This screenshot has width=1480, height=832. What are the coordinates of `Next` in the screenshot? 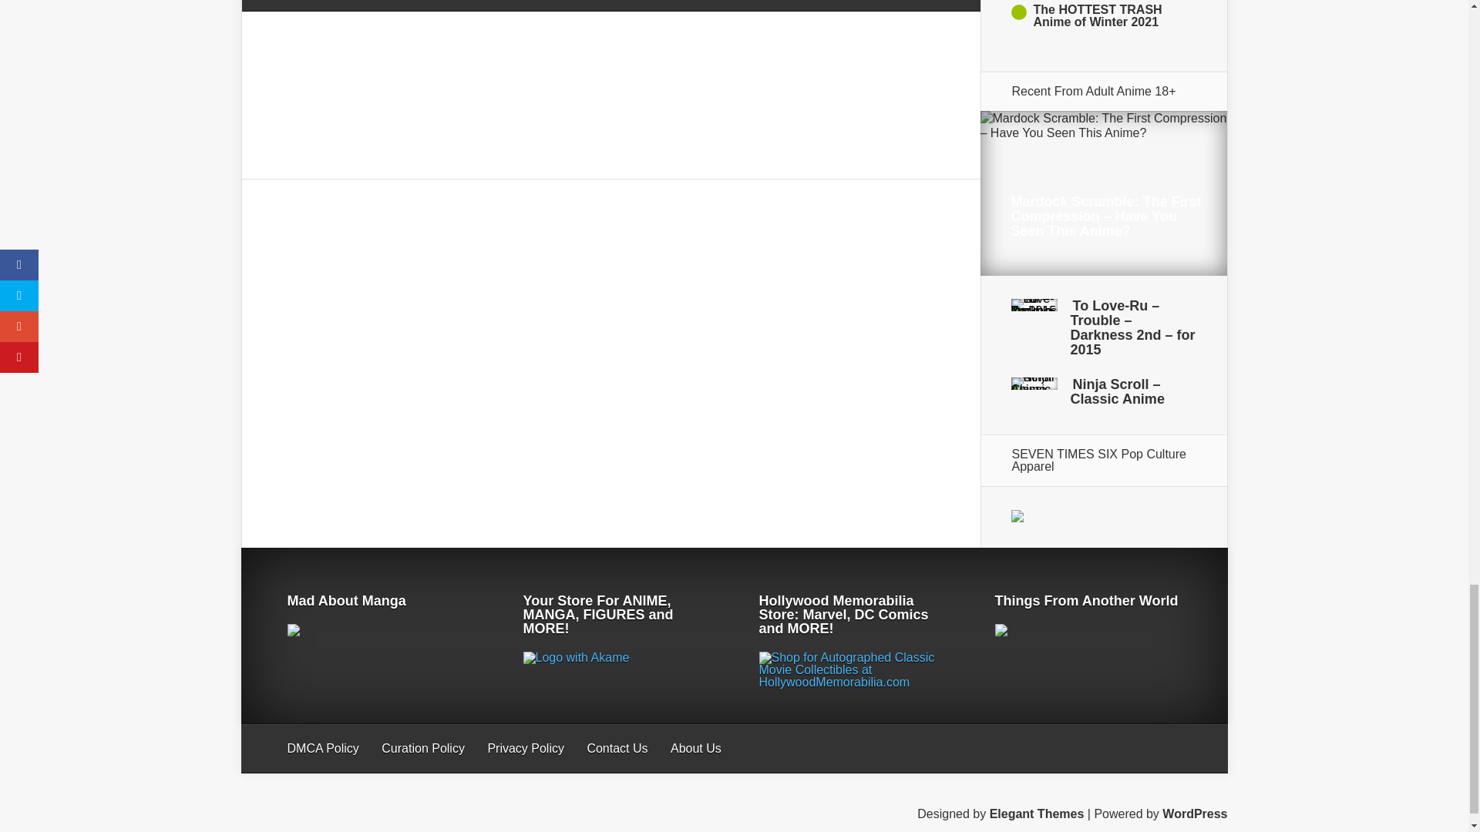 It's located at (1103, 60).